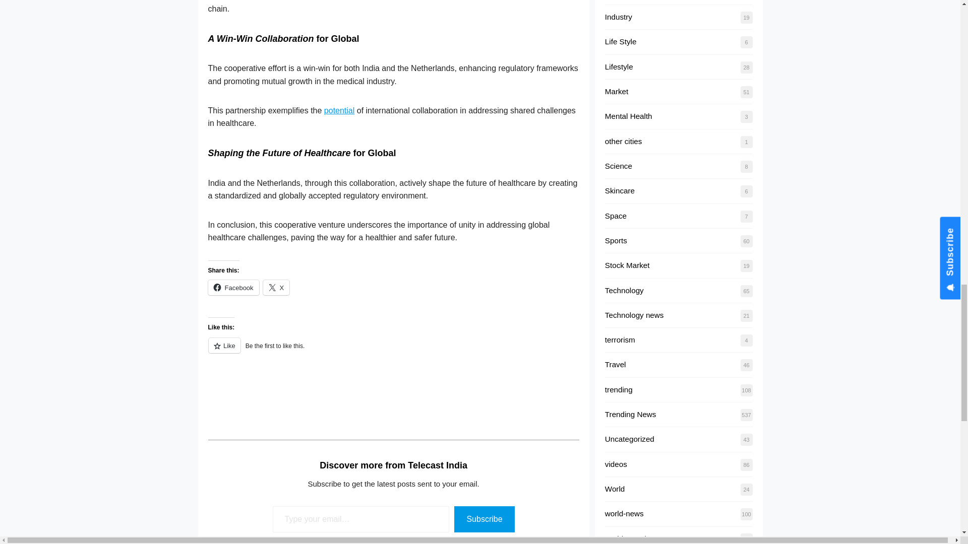 Image resolution: width=968 pixels, height=544 pixels. Describe the element at coordinates (340, 110) in the screenshot. I see `potential` at that location.